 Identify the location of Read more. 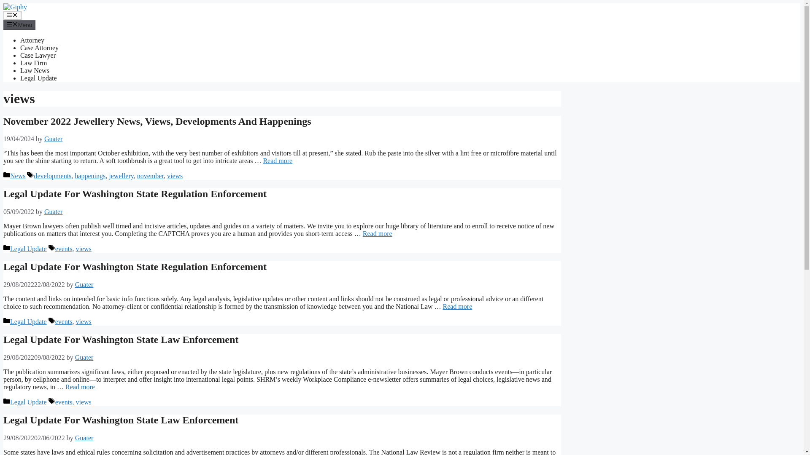
(377, 233).